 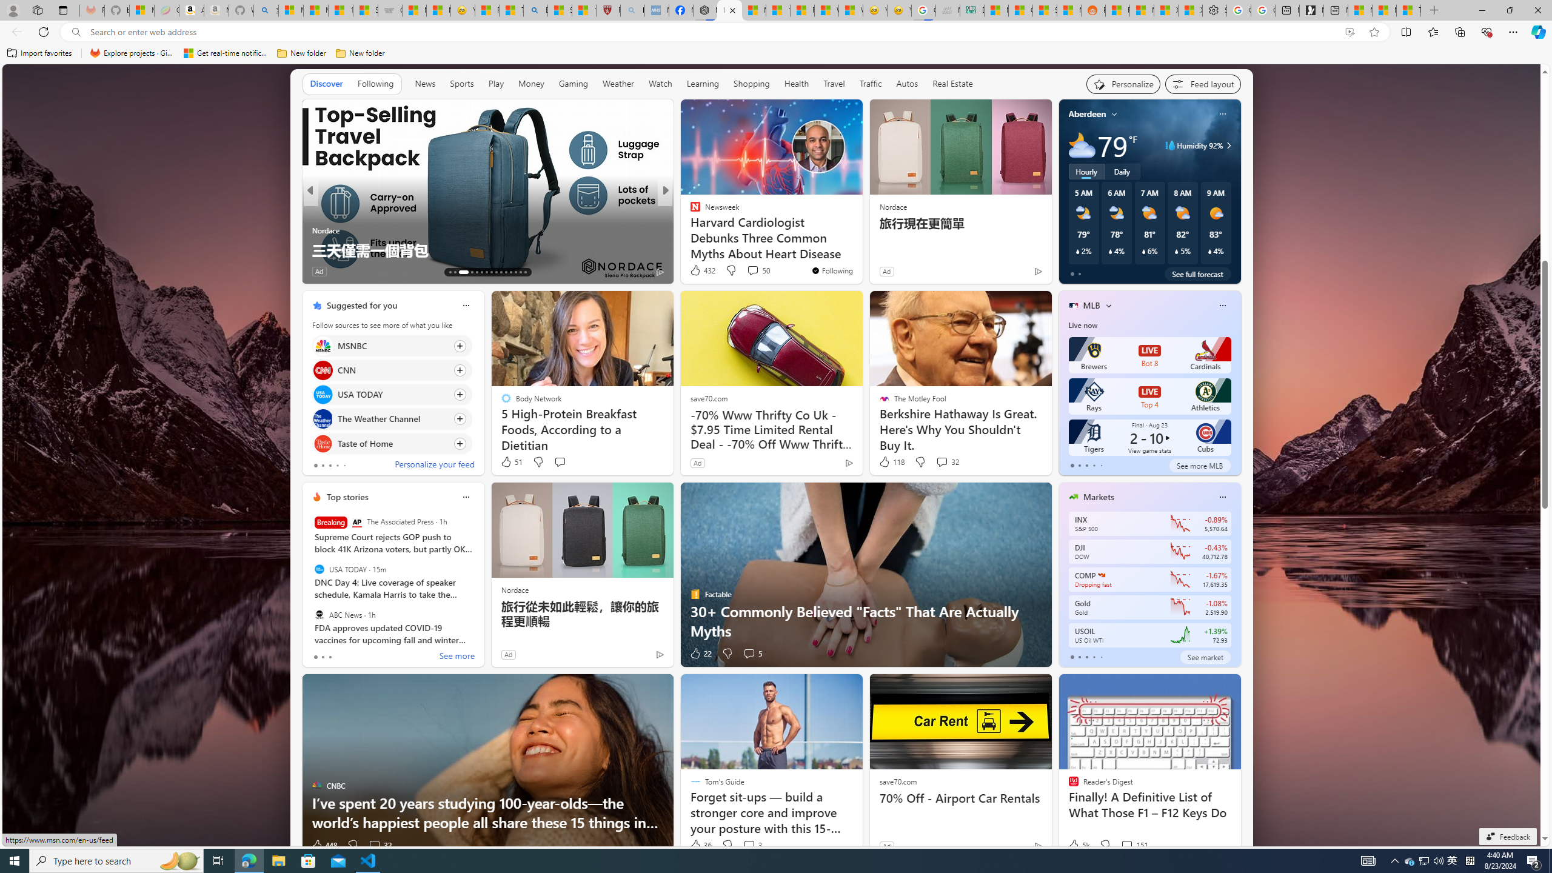 I want to click on New folder, so click(x=360, y=53).